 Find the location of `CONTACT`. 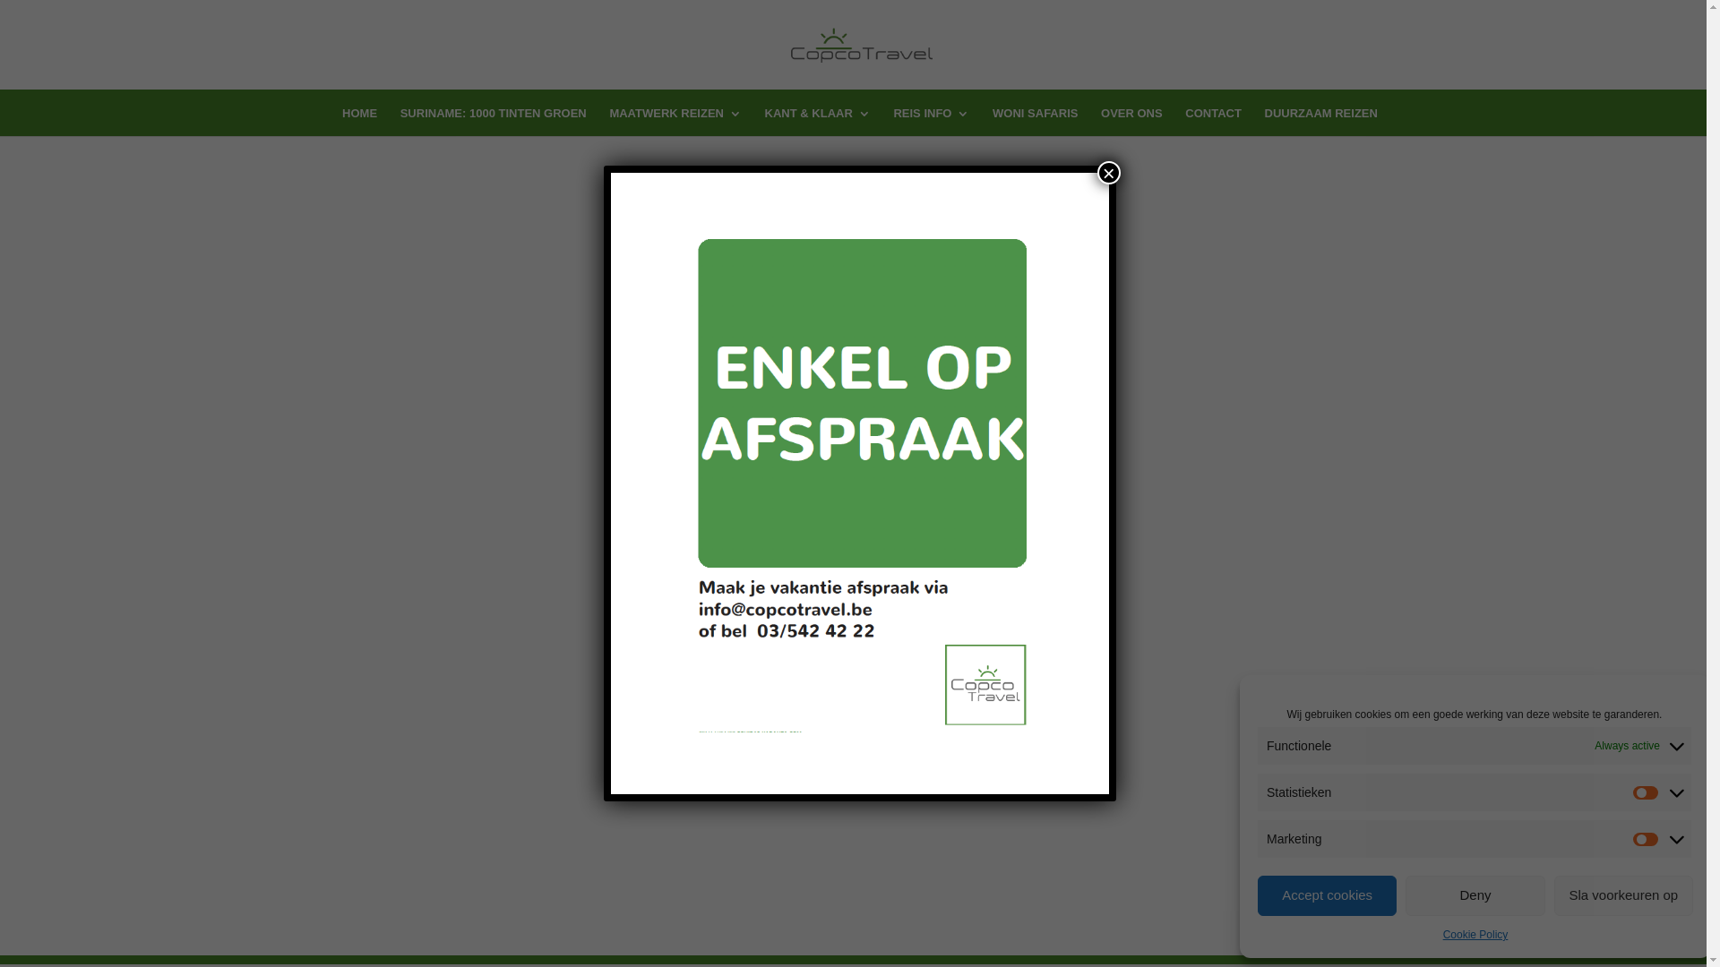

CONTACT is located at coordinates (1213, 122).